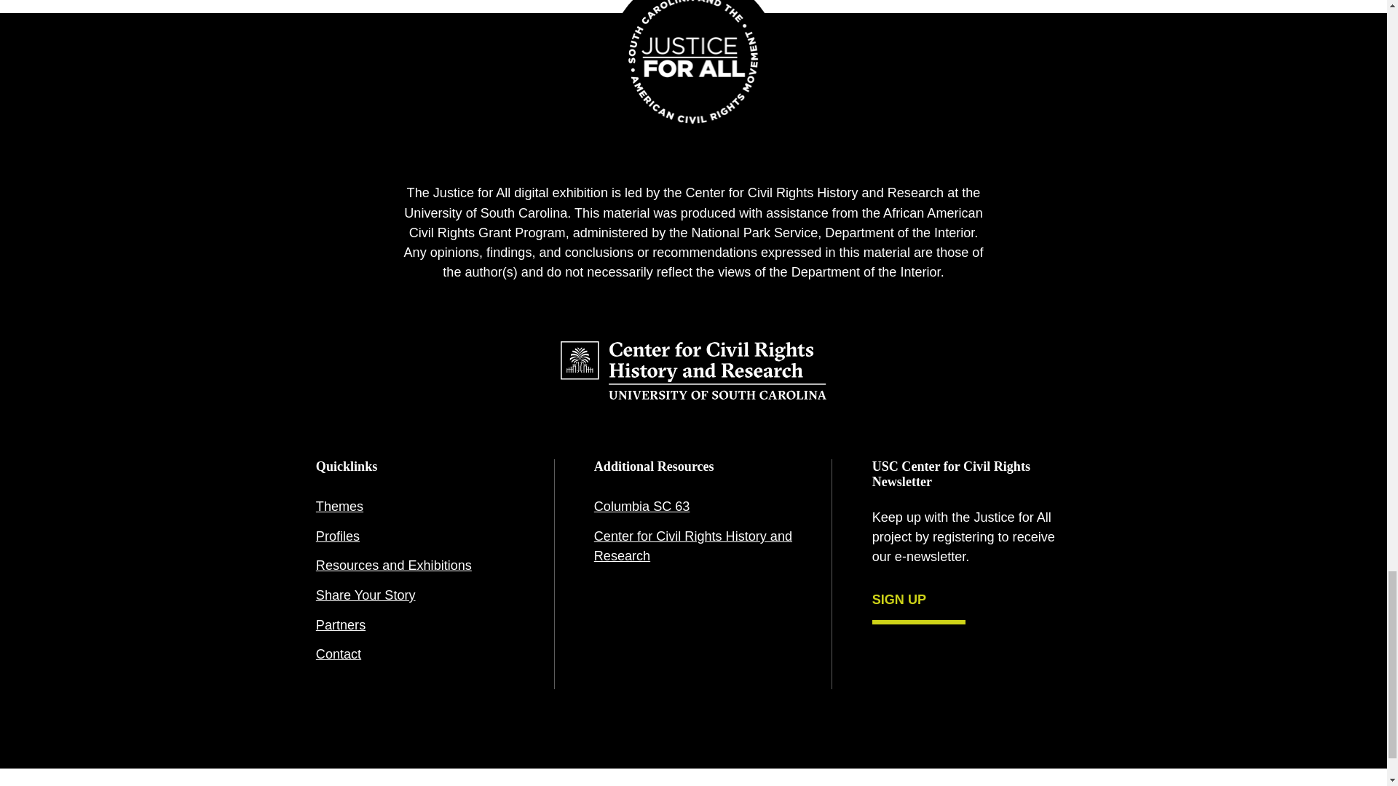 This screenshot has width=1398, height=786. I want to click on Center for Civil Rights History and Research, so click(693, 547).